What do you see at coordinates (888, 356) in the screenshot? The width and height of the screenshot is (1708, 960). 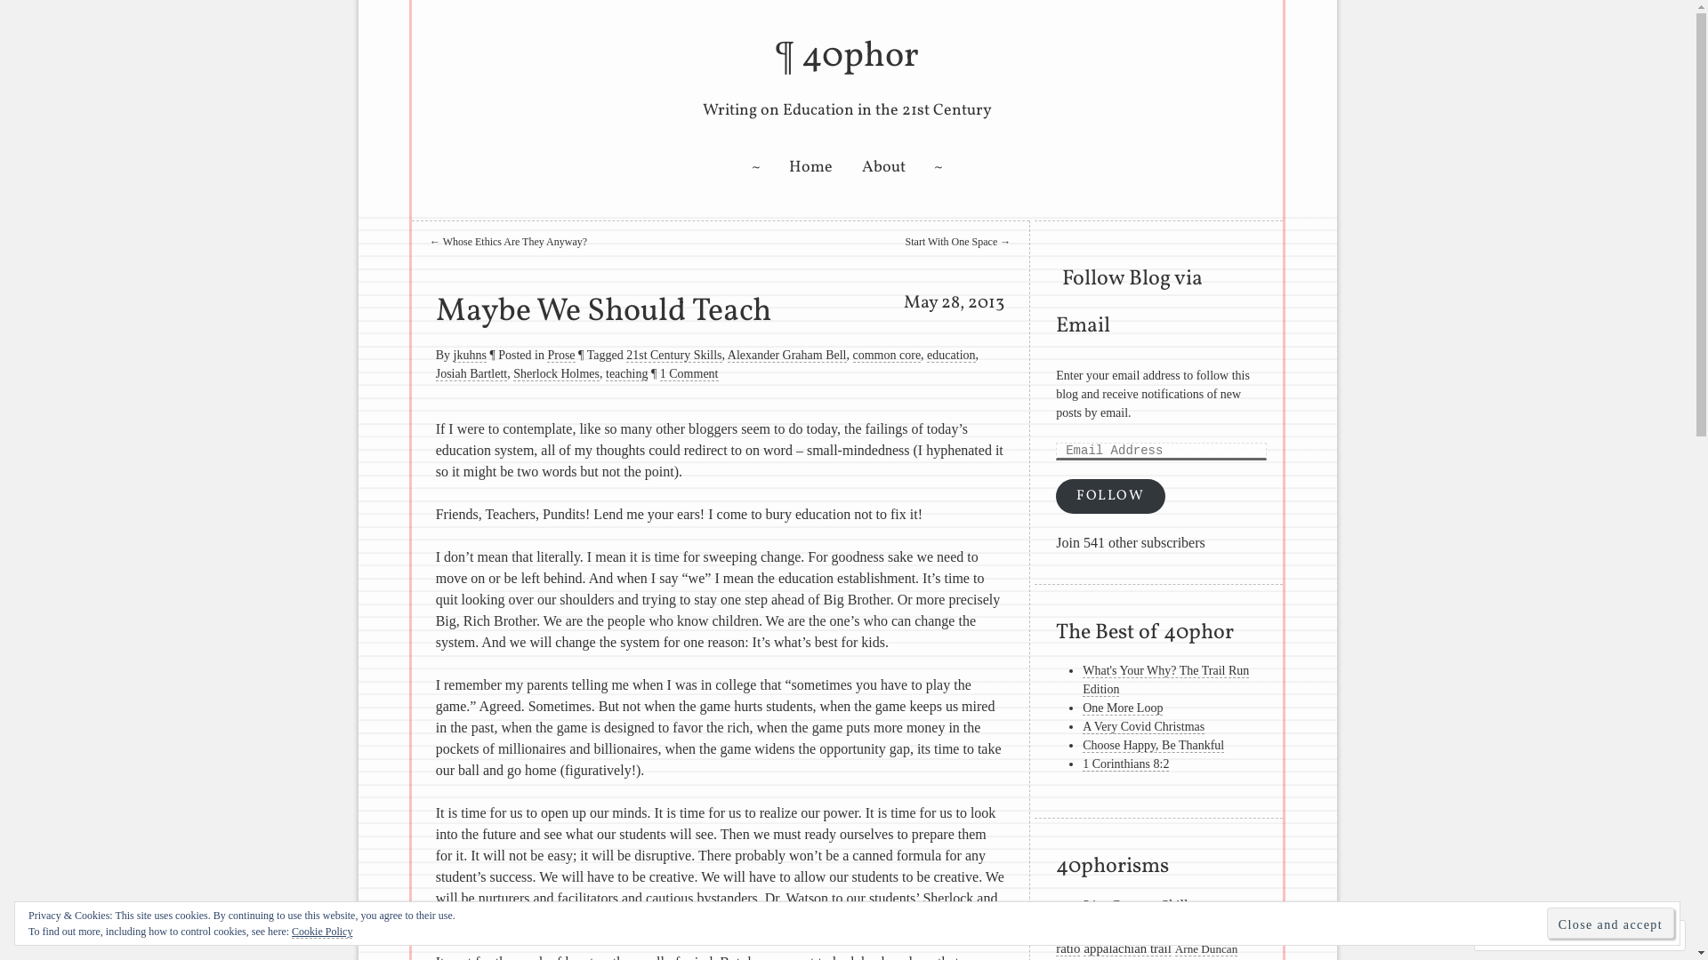 I see `common core` at bounding box center [888, 356].